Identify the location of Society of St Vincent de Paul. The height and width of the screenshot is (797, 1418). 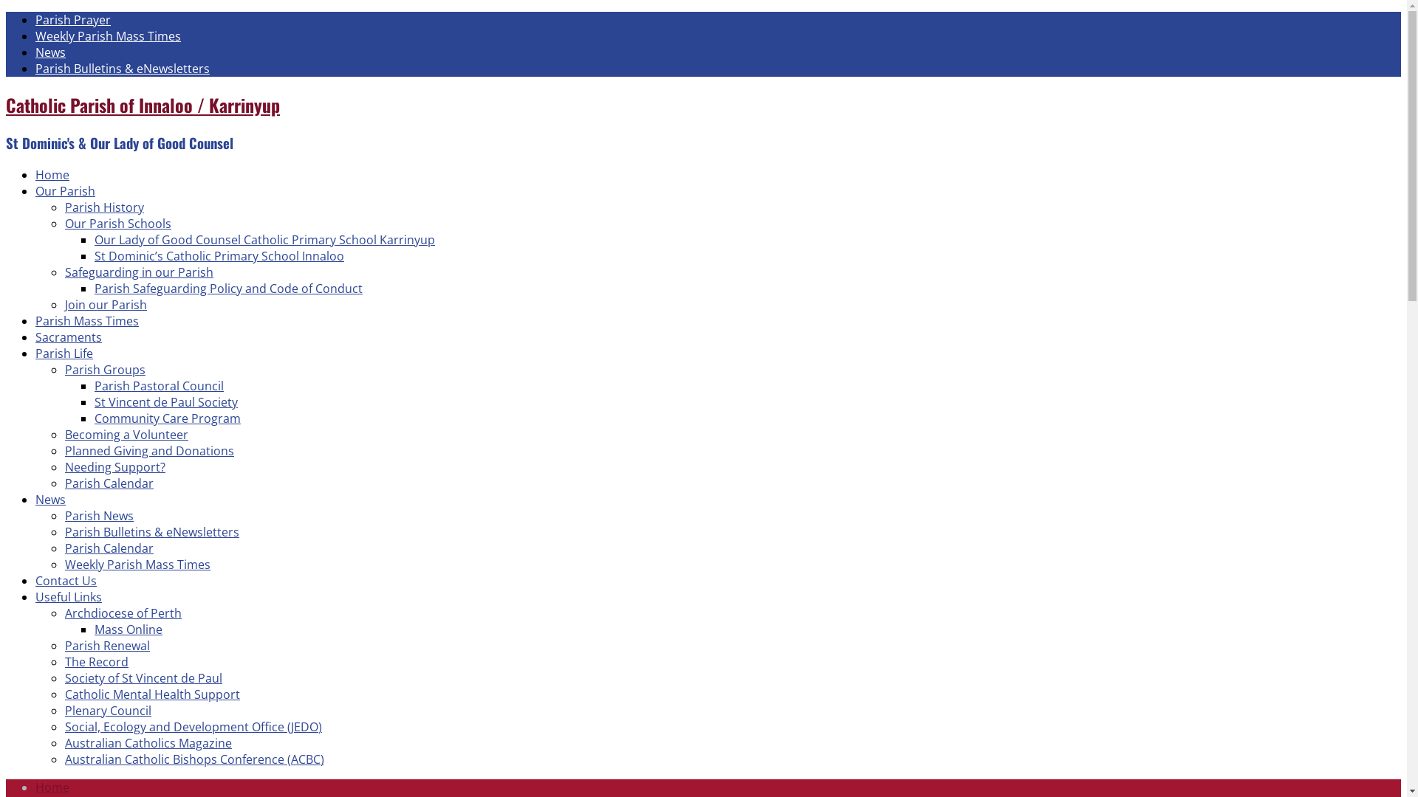
(143, 678).